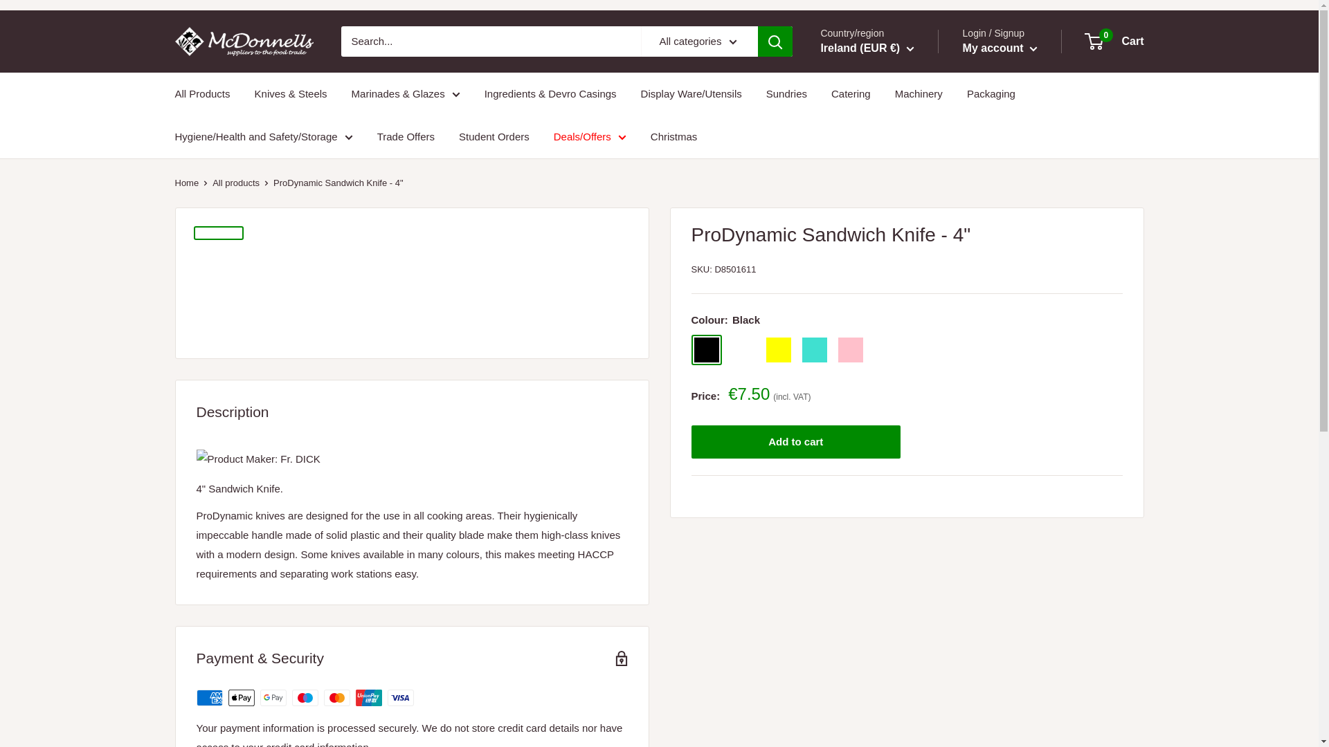 This screenshot has width=1329, height=747. What do you see at coordinates (838, 93) in the screenshot?
I see `AX` at bounding box center [838, 93].